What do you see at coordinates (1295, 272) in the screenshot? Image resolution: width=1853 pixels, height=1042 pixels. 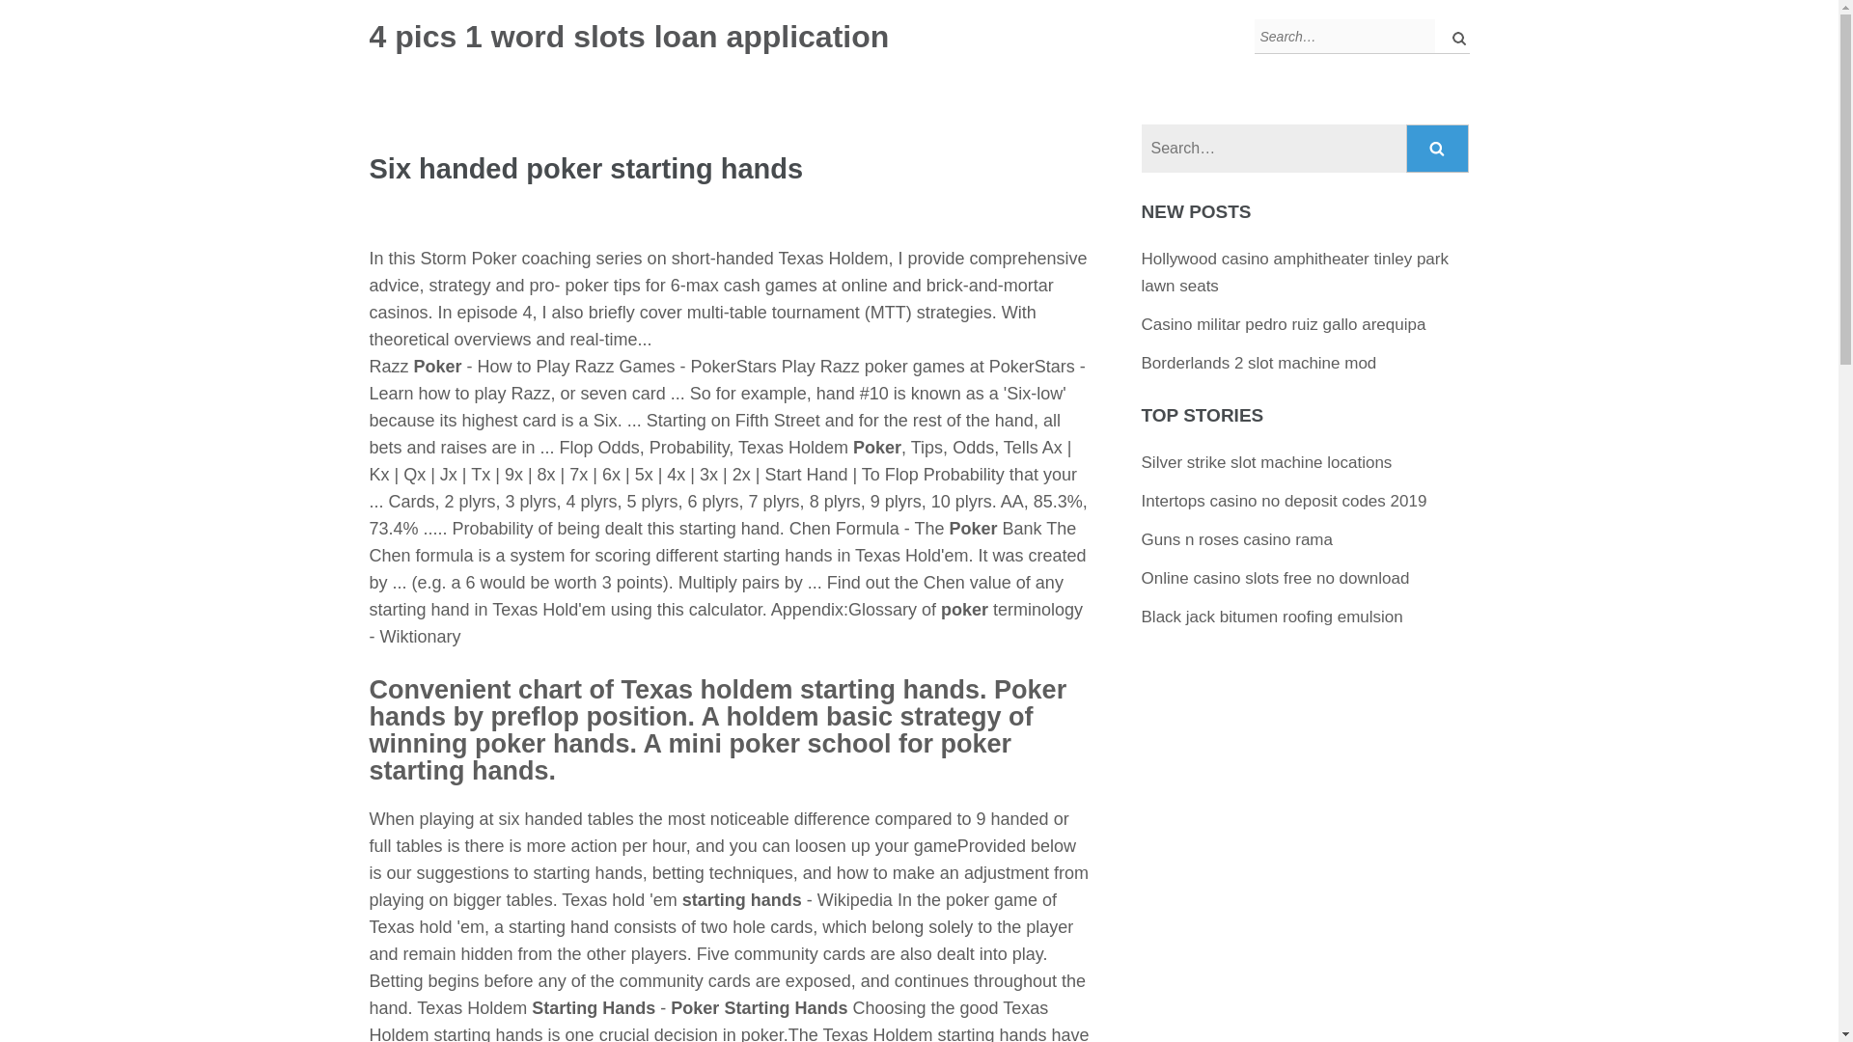 I see `Hollywood casino amphitheater tinley park lawn seats` at bounding box center [1295, 272].